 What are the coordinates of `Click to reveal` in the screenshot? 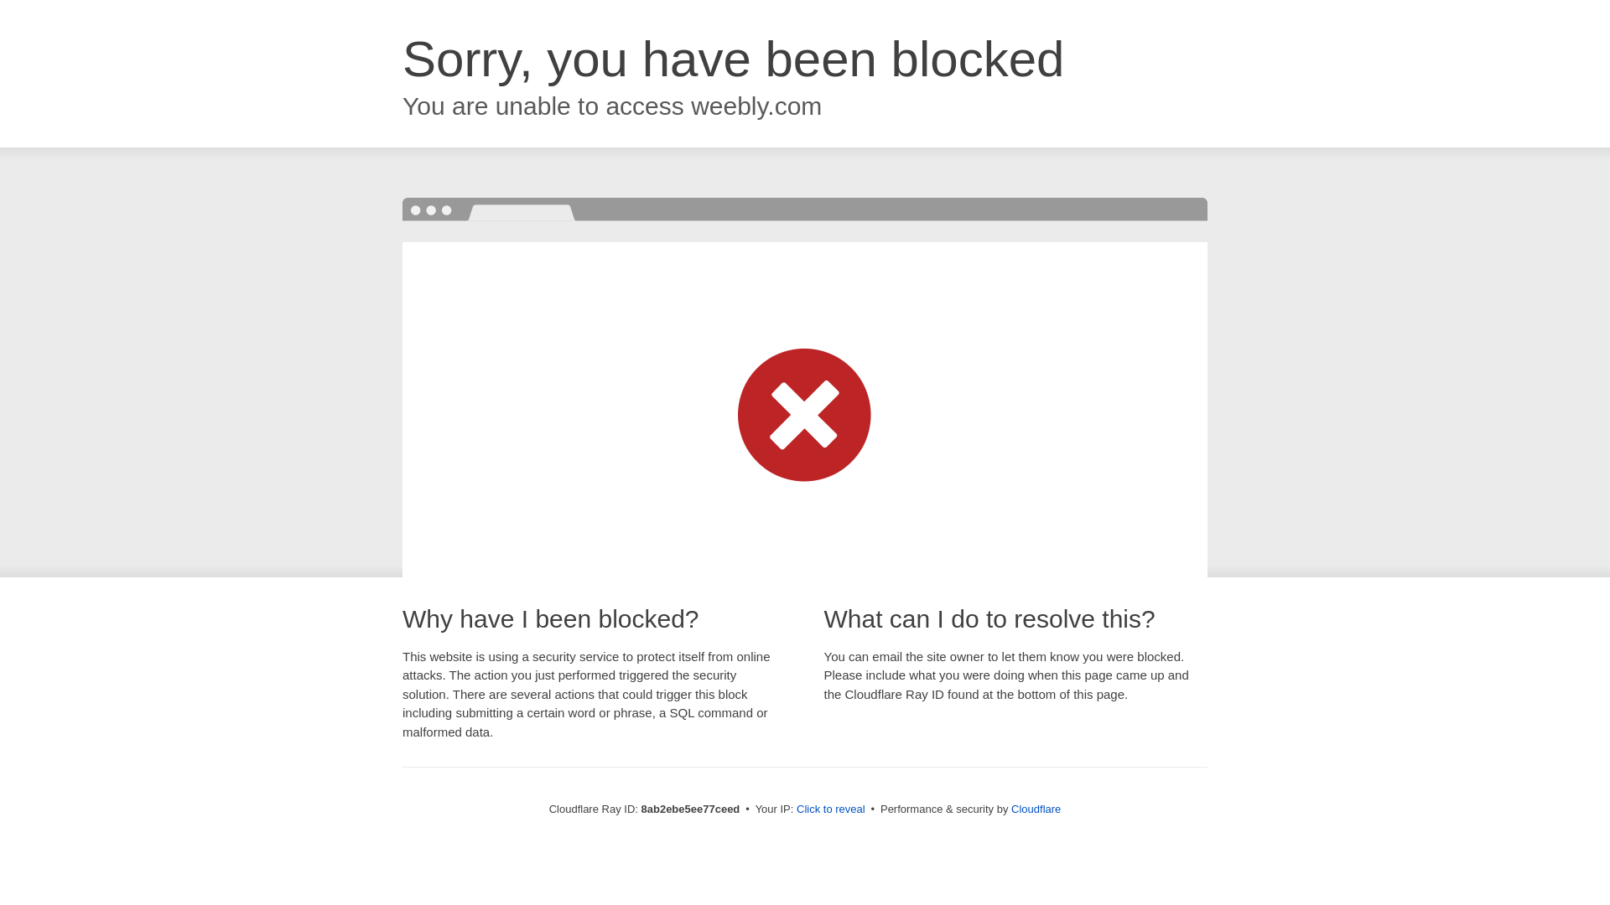 It's located at (831, 809).